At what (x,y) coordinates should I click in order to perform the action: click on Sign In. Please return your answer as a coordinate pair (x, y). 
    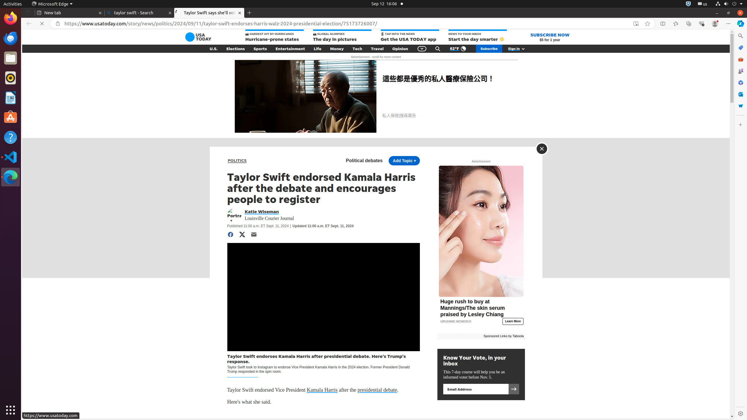
    Looking at the image, I should click on (520, 49).